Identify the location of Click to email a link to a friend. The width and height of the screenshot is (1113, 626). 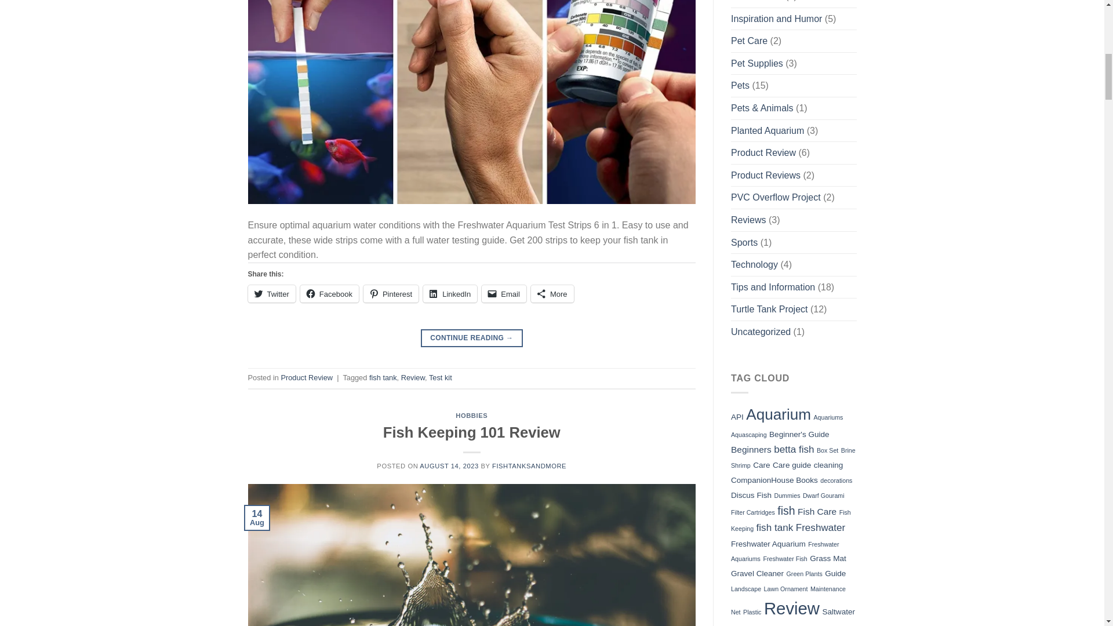
(504, 293).